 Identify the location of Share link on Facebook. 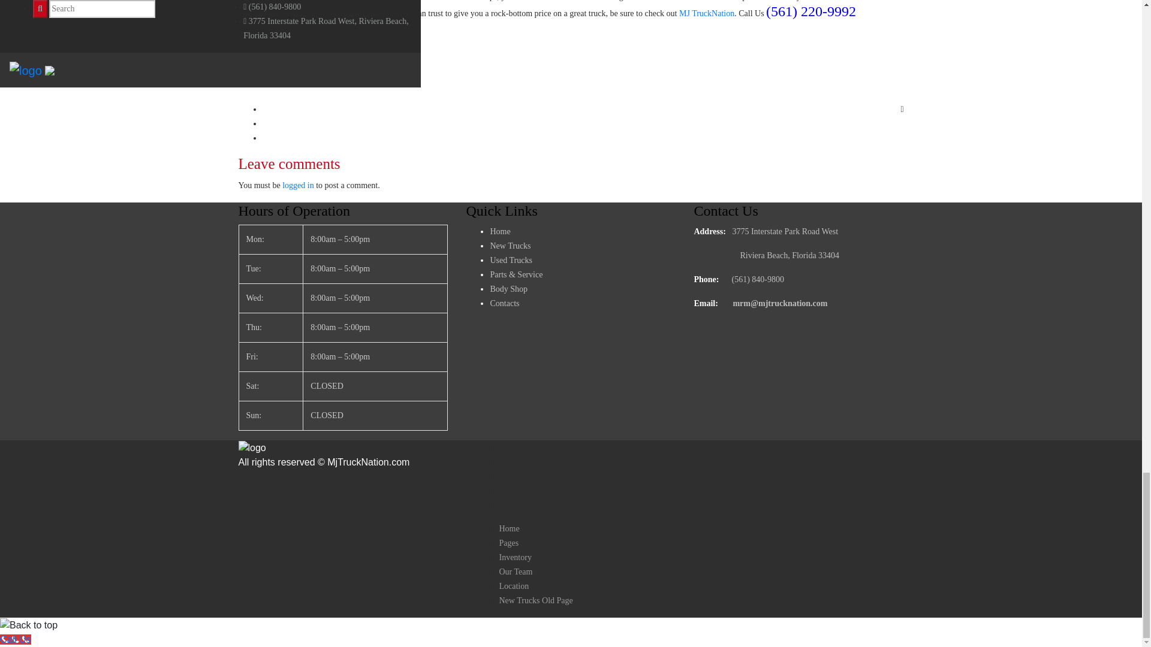
(412, 109).